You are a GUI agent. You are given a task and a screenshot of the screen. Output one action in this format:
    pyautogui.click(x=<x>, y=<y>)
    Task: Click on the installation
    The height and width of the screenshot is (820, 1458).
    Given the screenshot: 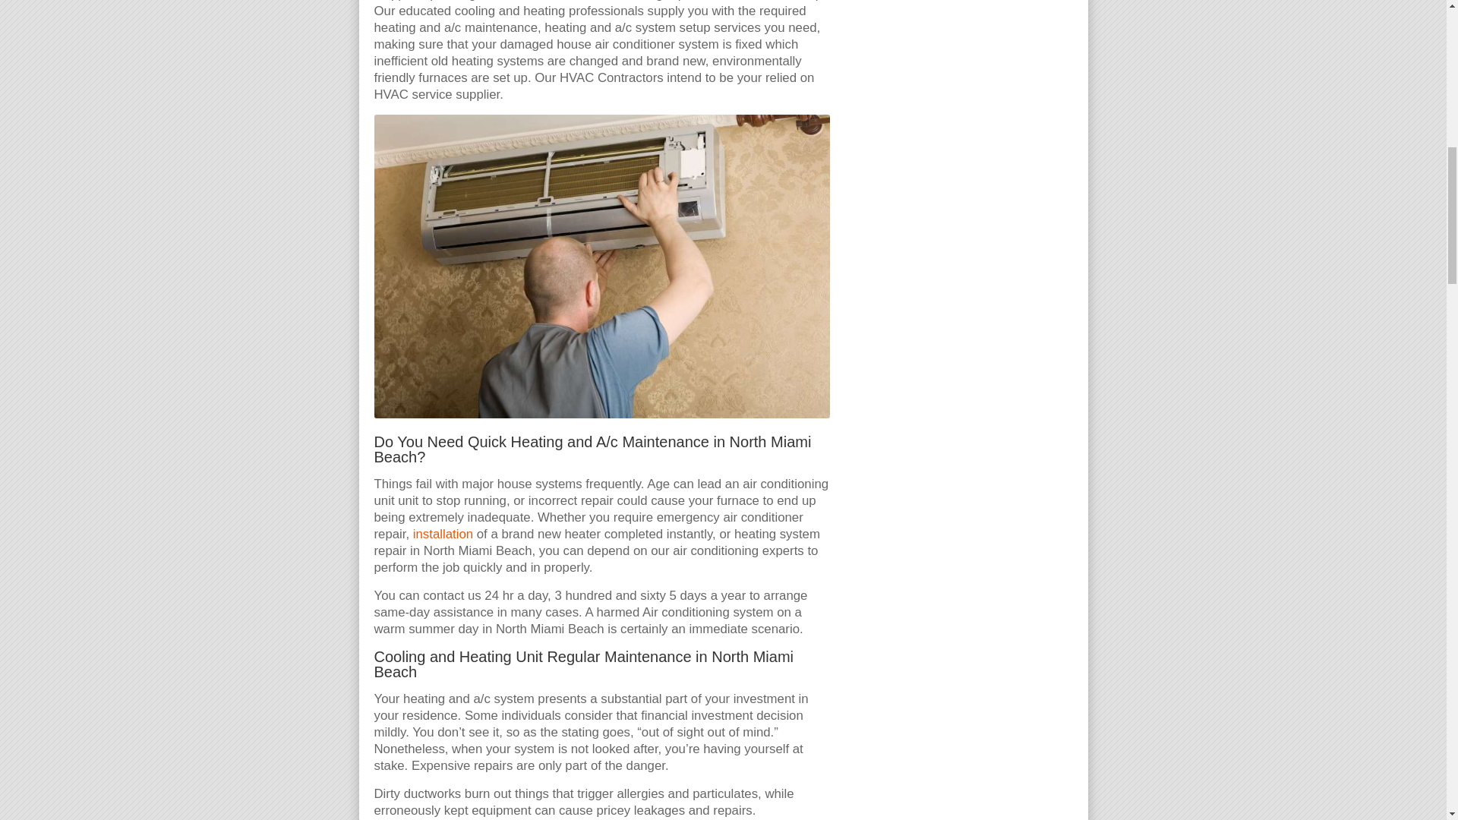 What is the action you would take?
    pyautogui.click(x=442, y=534)
    